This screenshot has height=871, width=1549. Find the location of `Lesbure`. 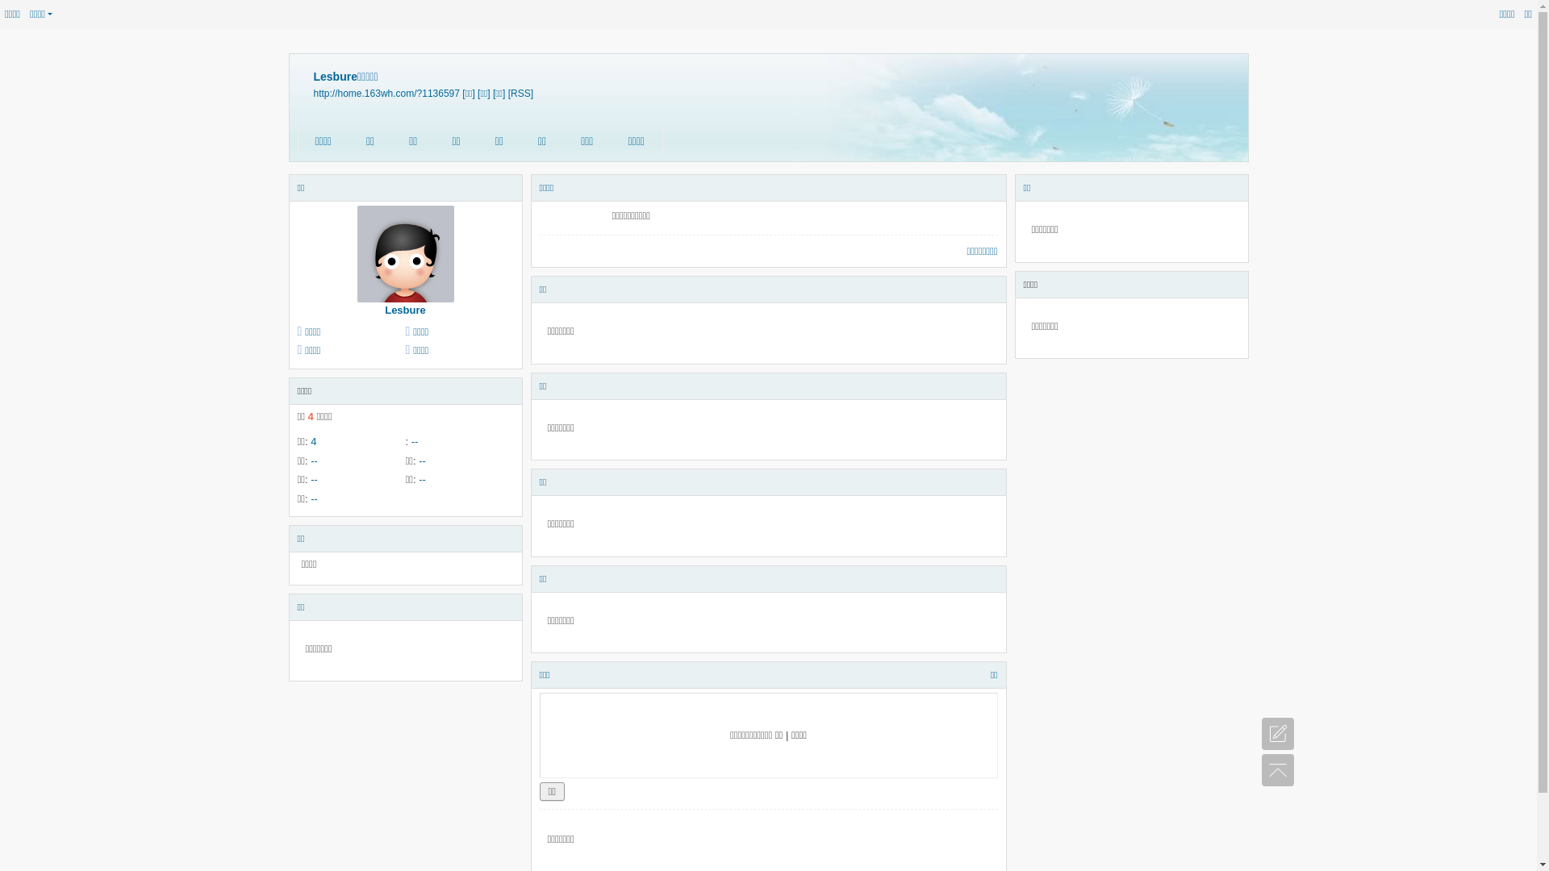

Lesbure is located at coordinates (405, 310).